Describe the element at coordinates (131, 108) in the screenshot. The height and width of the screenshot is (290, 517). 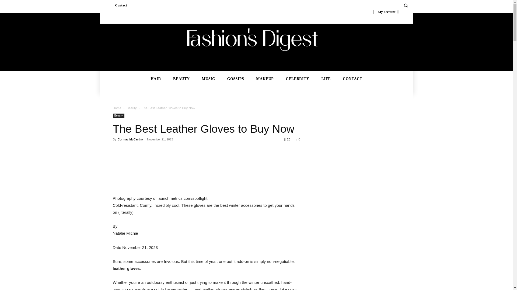
I see `Beauty` at that location.